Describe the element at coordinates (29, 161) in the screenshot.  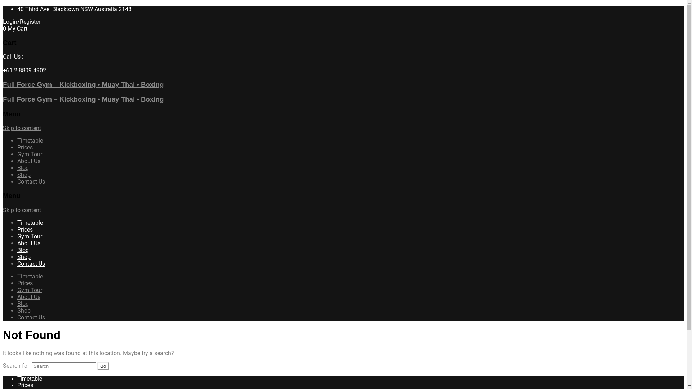
I see `About Us` at that location.